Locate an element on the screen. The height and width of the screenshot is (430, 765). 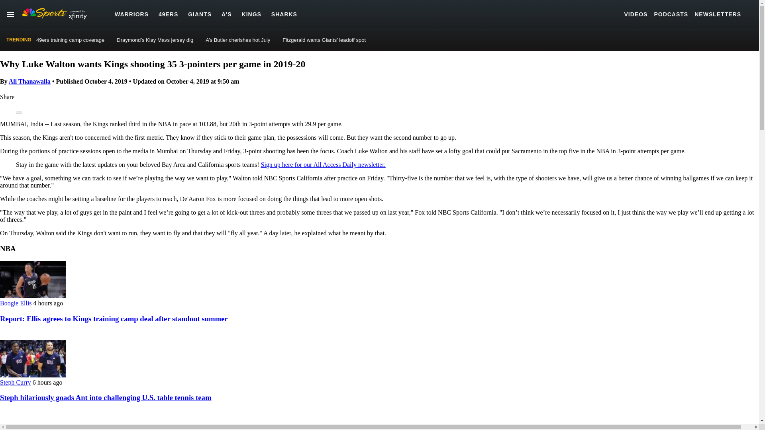
GIANTS is located at coordinates (200, 14).